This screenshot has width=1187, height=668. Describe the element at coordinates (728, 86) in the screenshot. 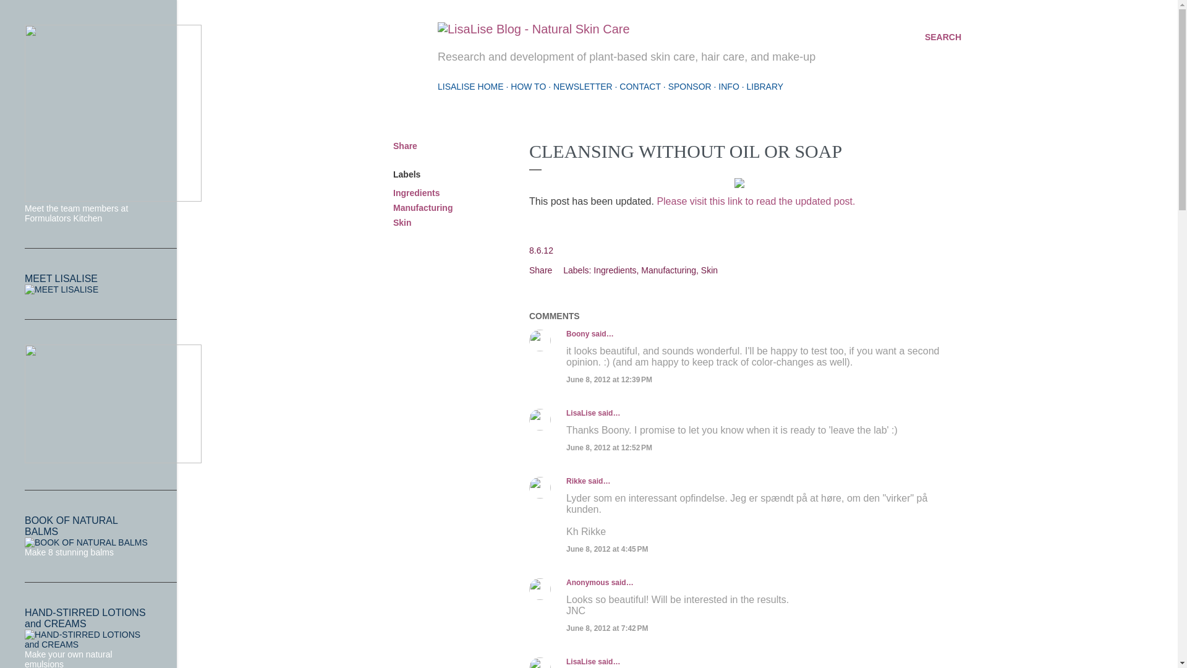

I see `INFO` at that location.